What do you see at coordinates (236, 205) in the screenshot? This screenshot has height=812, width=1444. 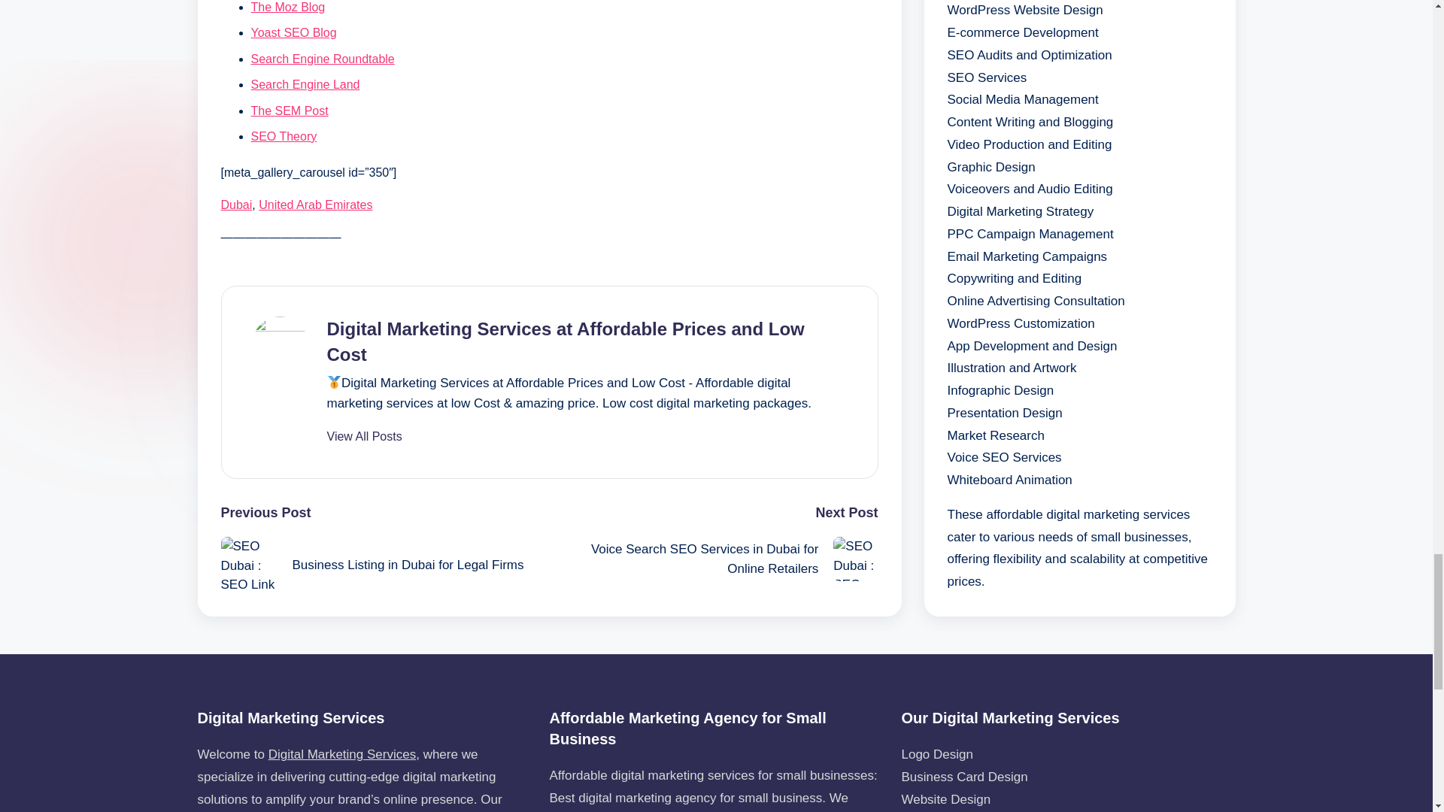 I see `Dubai` at bounding box center [236, 205].